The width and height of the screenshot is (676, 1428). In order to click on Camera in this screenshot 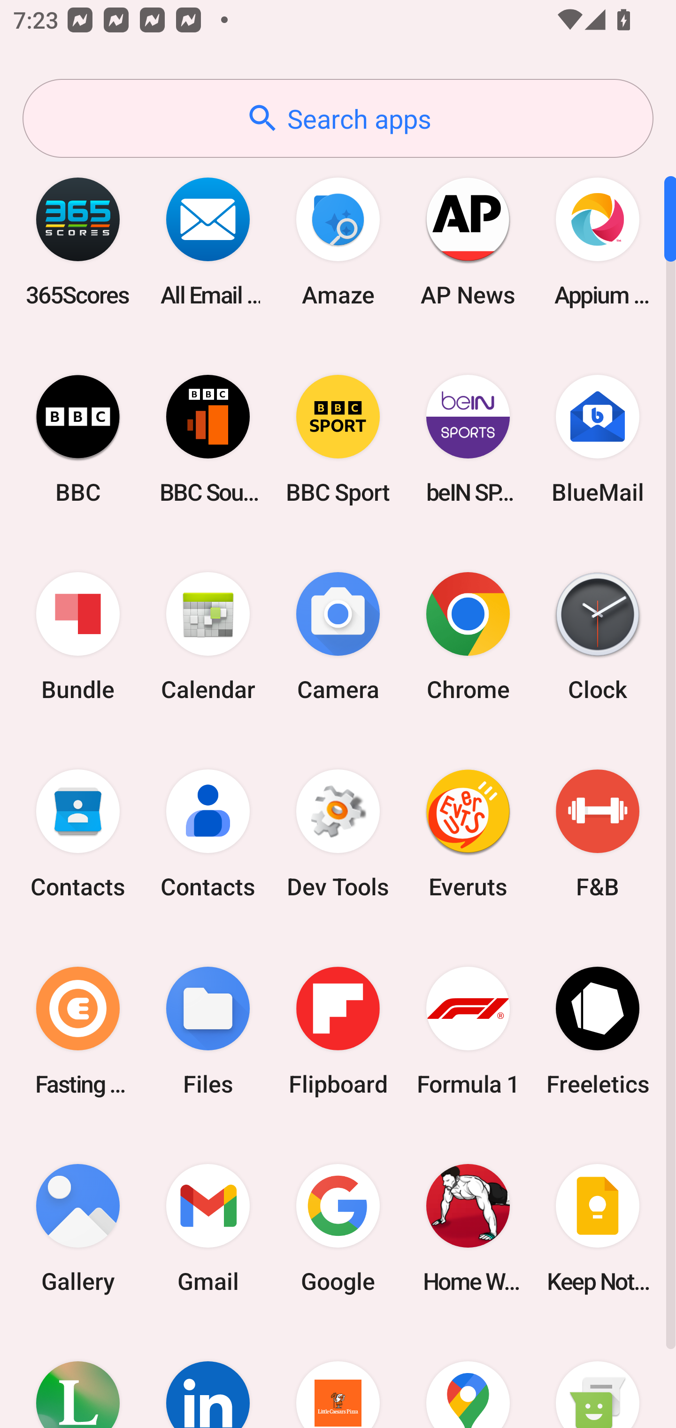, I will do `click(338, 637)`.